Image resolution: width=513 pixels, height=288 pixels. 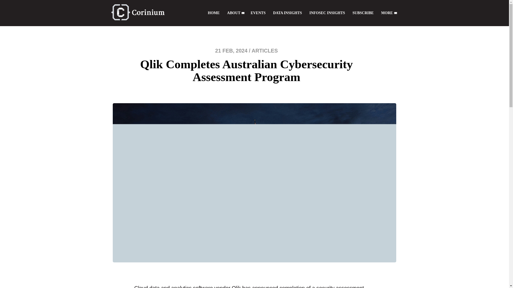 I want to click on ARTICLES, so click(x=265, y=51).